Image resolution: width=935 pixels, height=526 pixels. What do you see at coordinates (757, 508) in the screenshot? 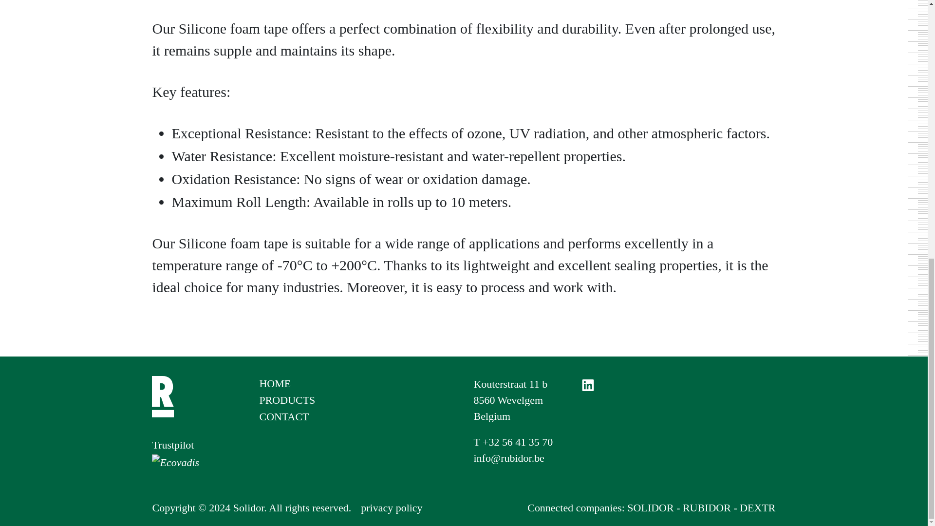
I see `HOME` at bounding box center [757, 508].